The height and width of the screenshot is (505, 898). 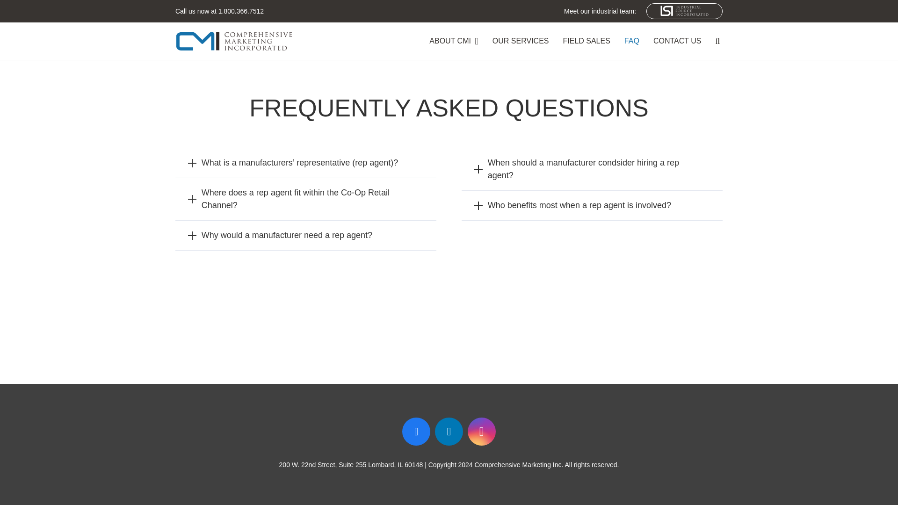 I want to click on Why would a manufacturer need a rep agent?, so click(x=306, y=235).